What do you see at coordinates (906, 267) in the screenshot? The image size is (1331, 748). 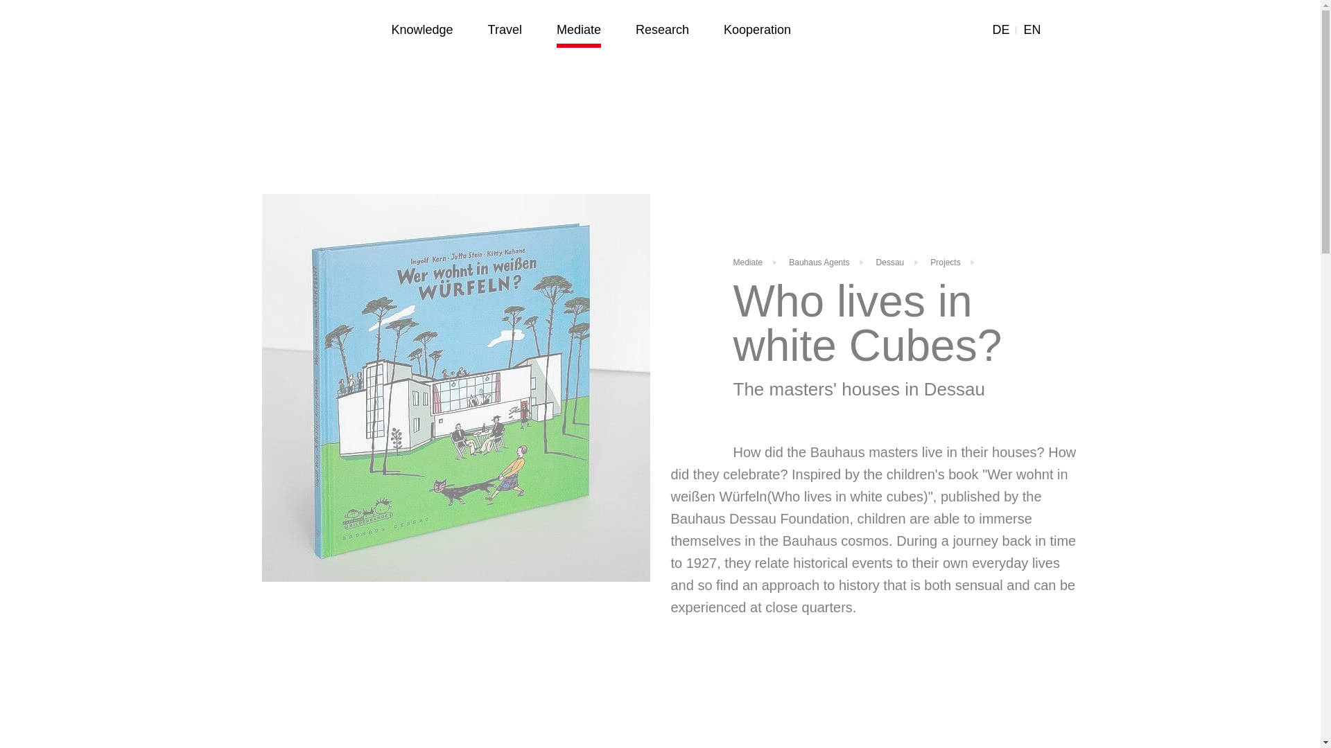 I see `MediateBauhaus AgentsDessauProjects` at bounding box center [906, 267].